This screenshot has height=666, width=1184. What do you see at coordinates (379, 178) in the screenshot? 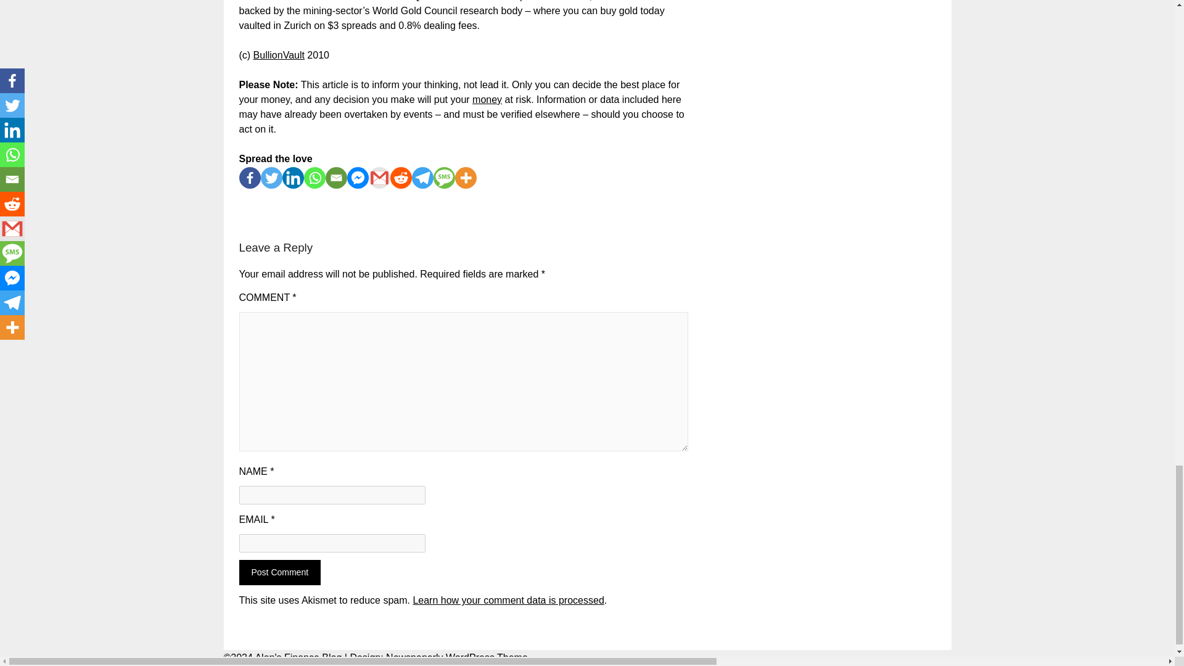
I see `Google Gmail` at bounding box center [379, 178].